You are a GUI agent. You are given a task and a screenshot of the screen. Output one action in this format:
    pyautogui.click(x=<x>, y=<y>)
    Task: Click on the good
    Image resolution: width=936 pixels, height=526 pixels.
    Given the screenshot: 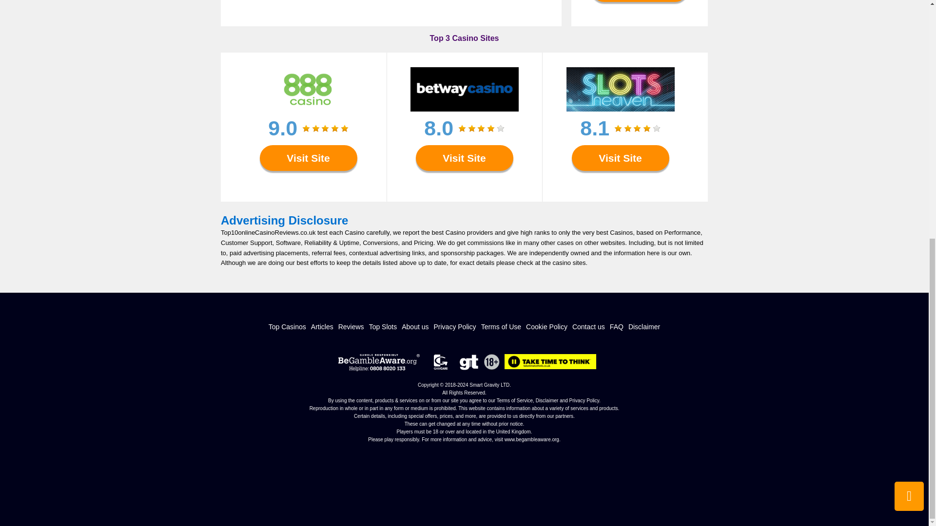 What is the action you would take?
    pyautogui.click(x=335, y=129)
    